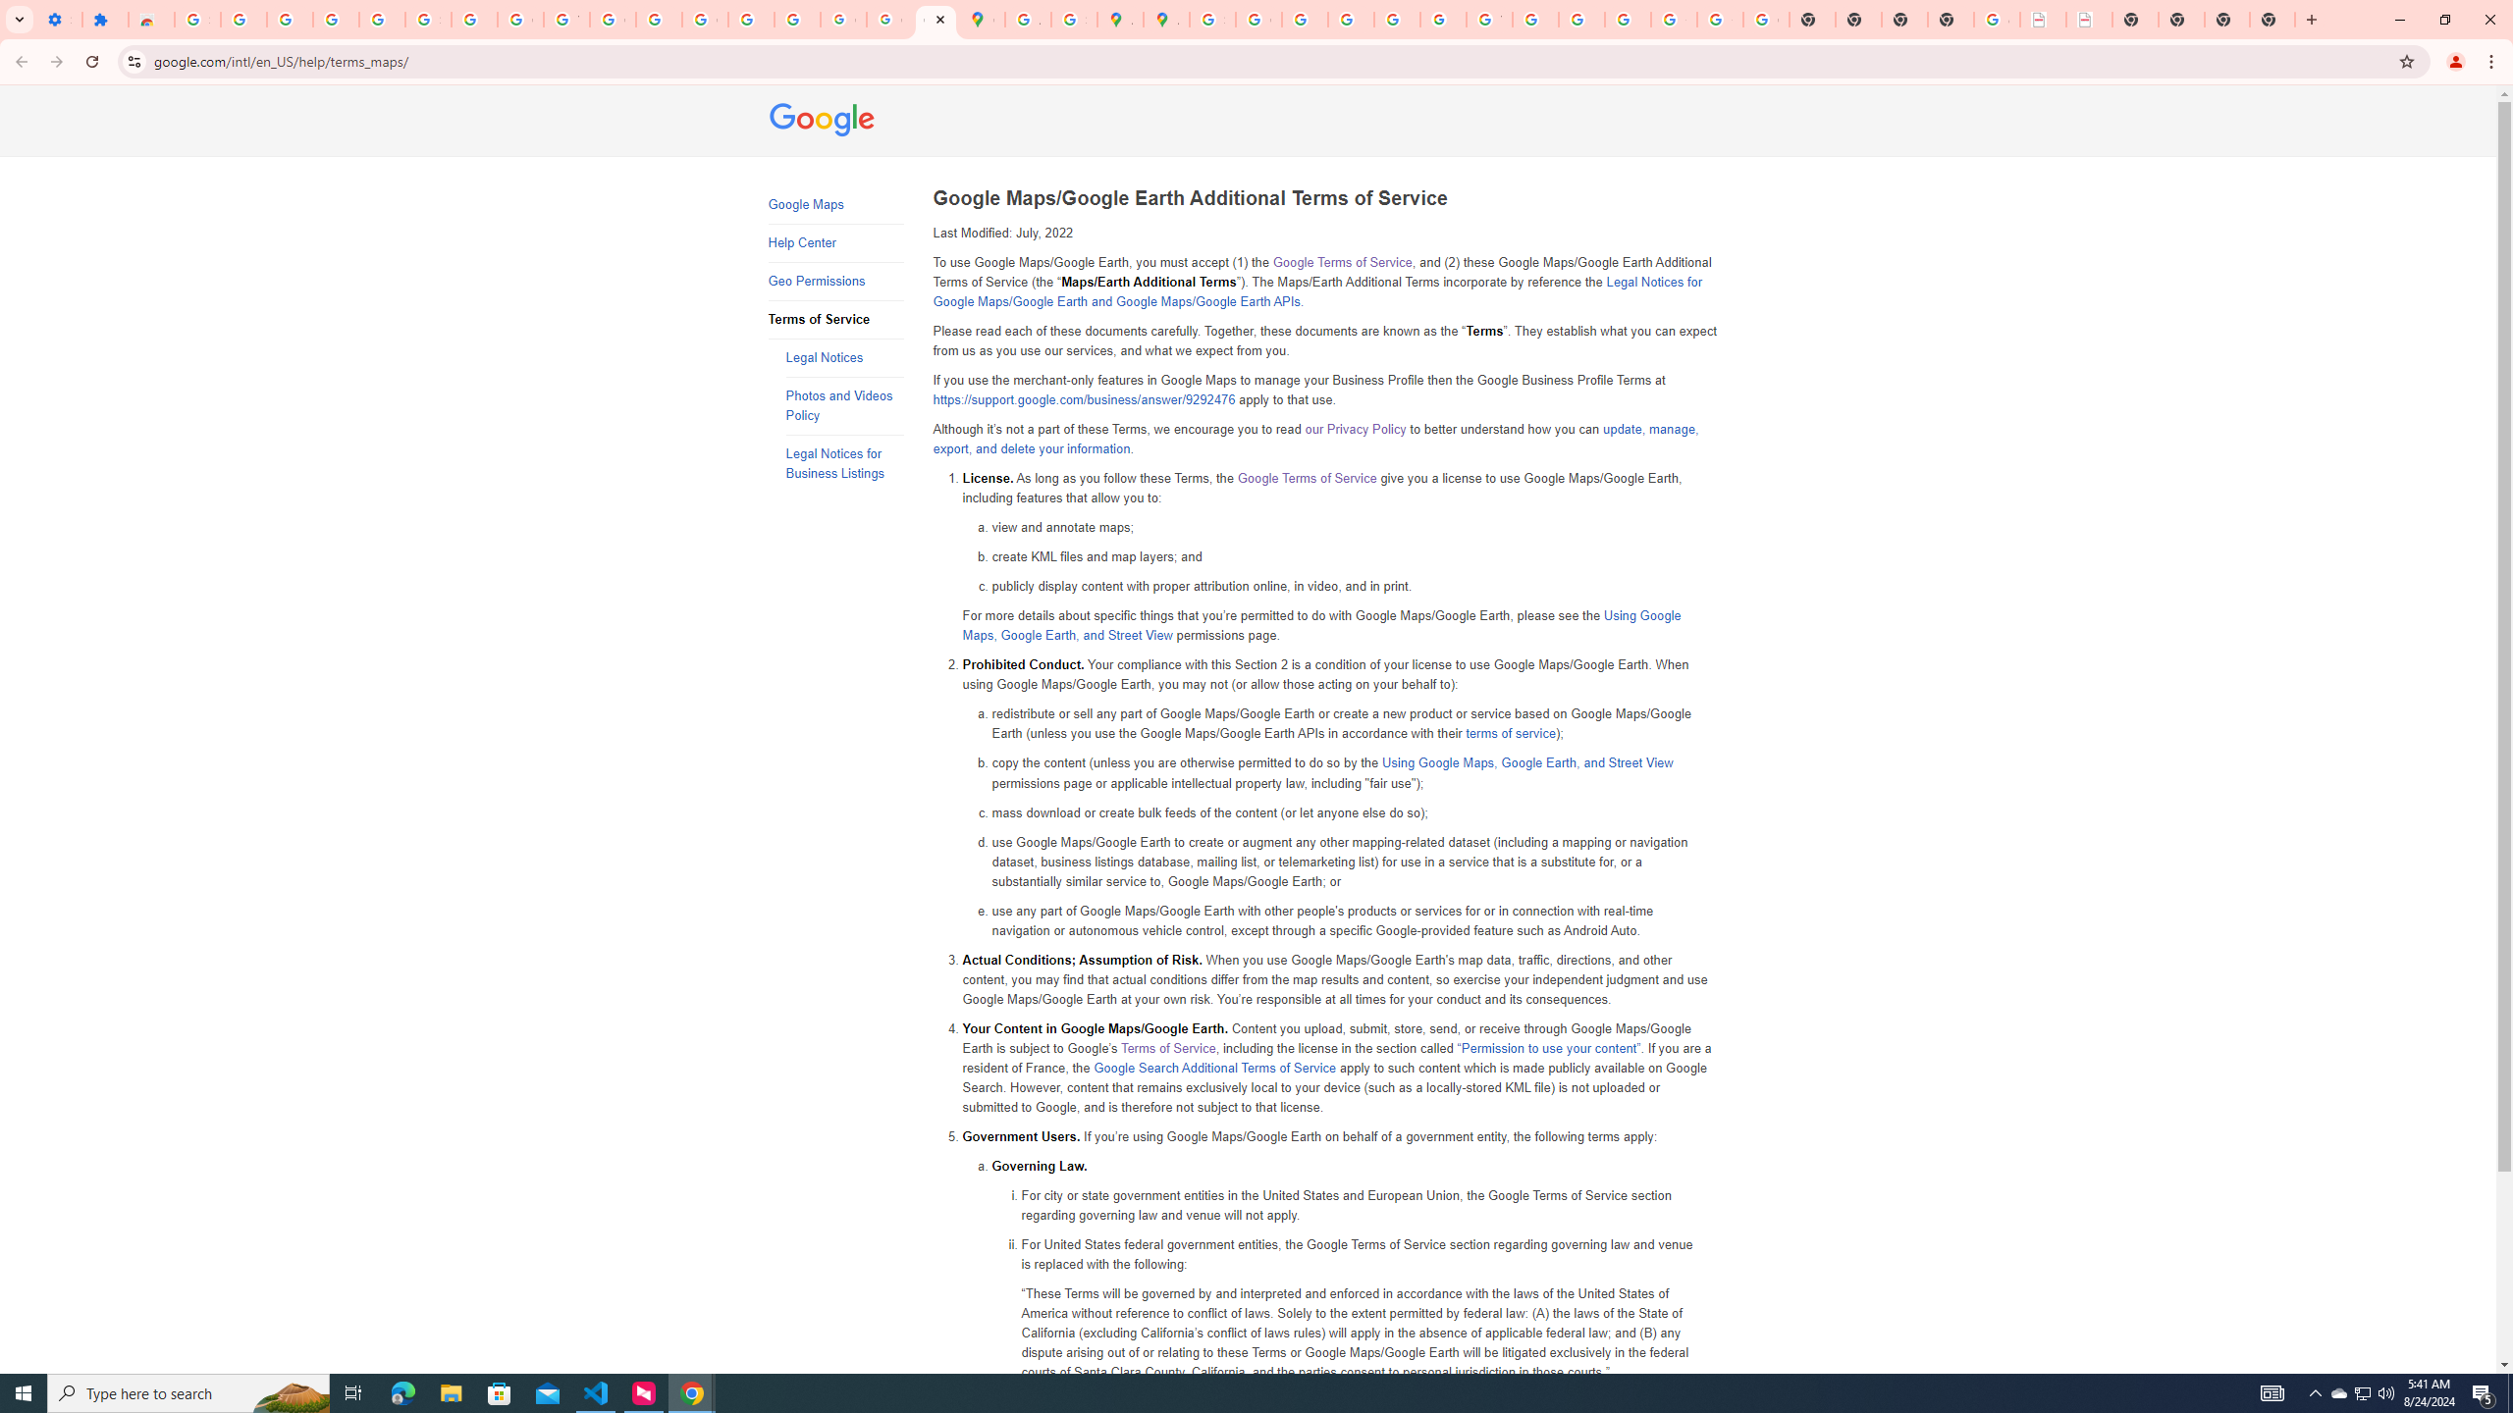 This screenshot has width=2513, height=1413. What do you see at coordinates (844, 357) in the screenshot?
I see `Legal Notices` at bounding box center [844, 357].